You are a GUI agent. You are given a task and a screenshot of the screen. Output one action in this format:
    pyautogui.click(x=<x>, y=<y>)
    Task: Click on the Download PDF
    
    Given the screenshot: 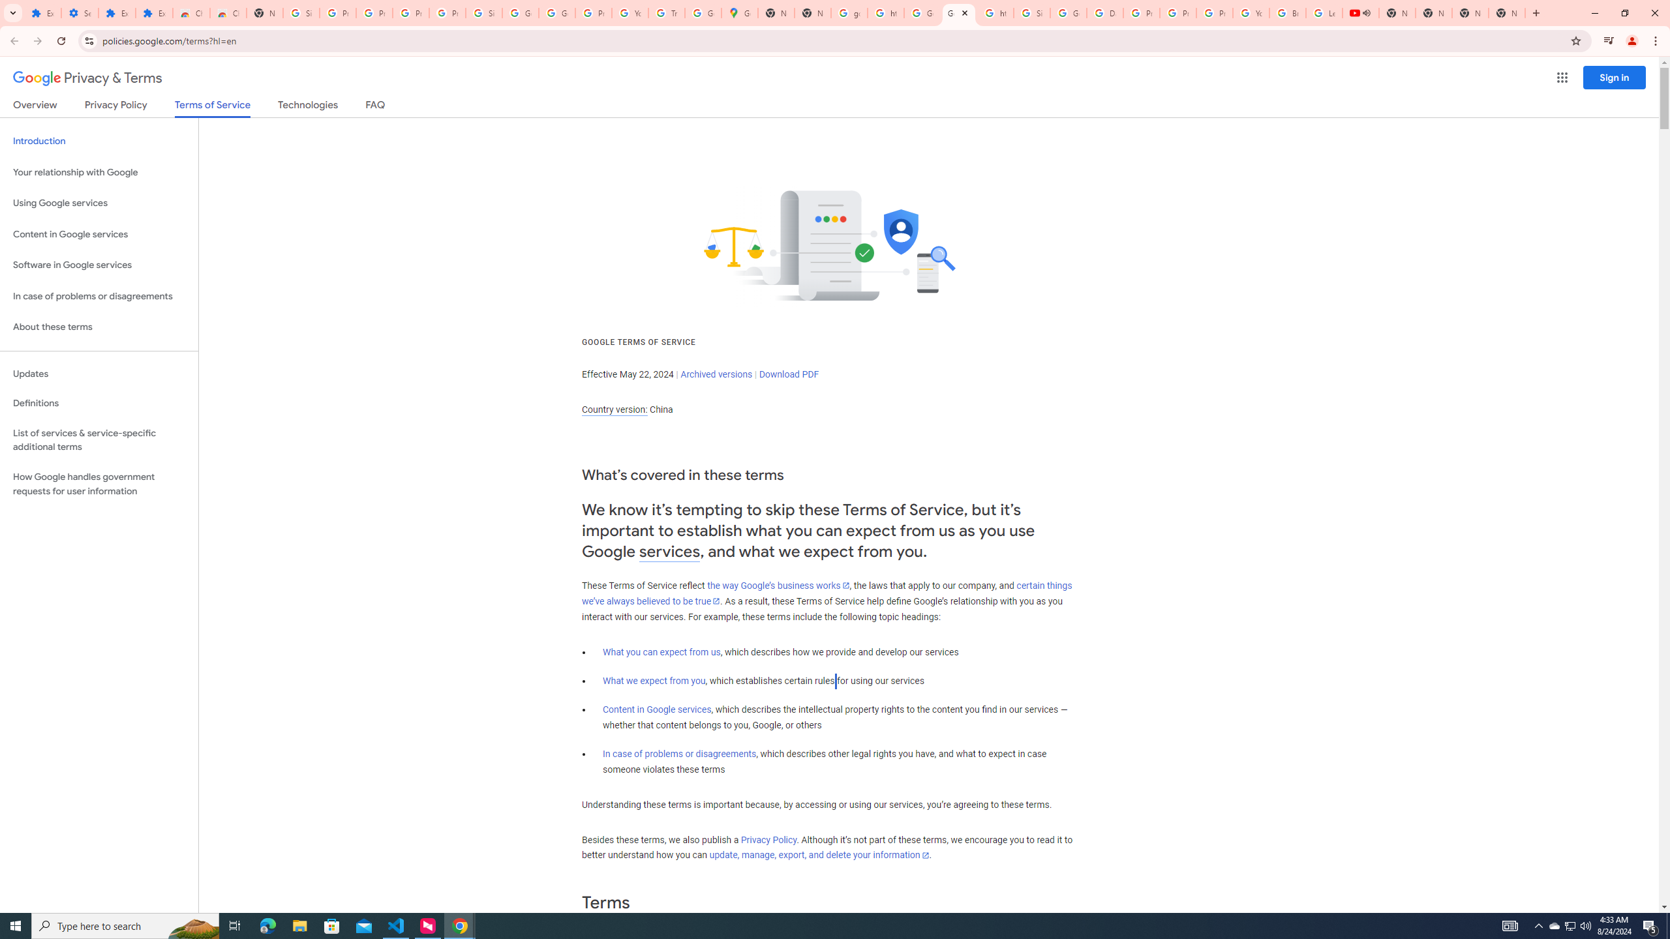 What is the action you would take?
    pyautogui.click(x=789, y=374)
    